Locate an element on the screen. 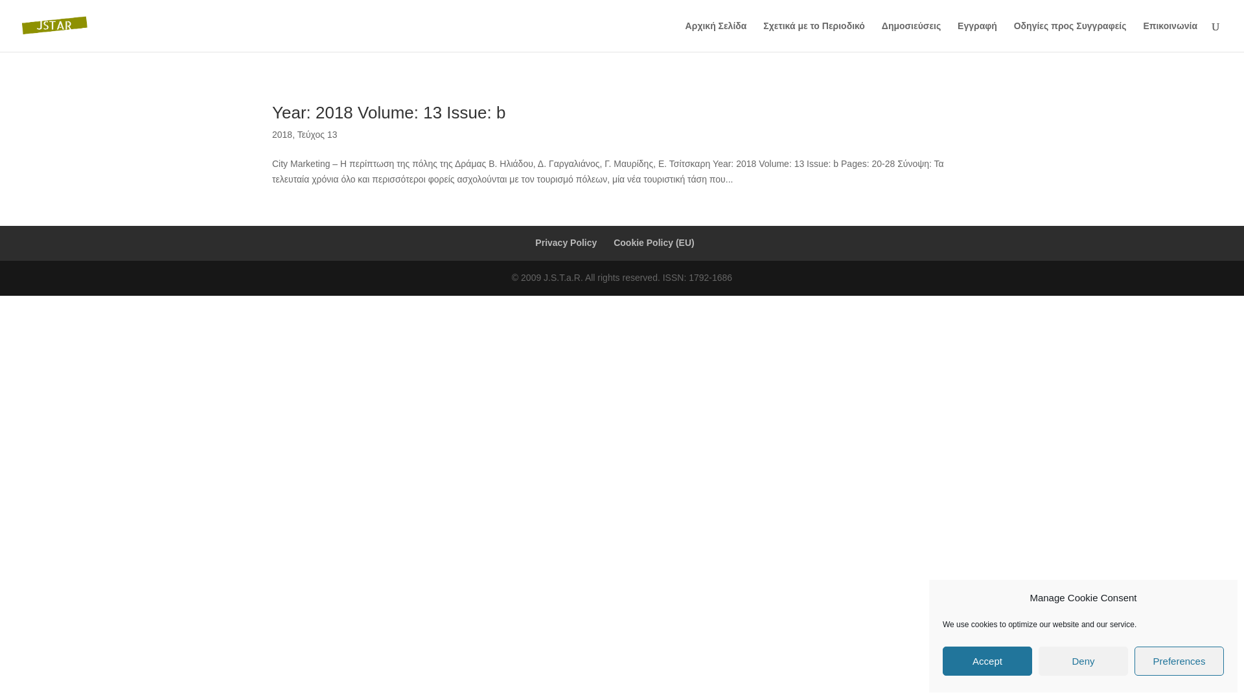  Year: 2018 Volume: 13 Issue: b is located at coordinates (389, 113).